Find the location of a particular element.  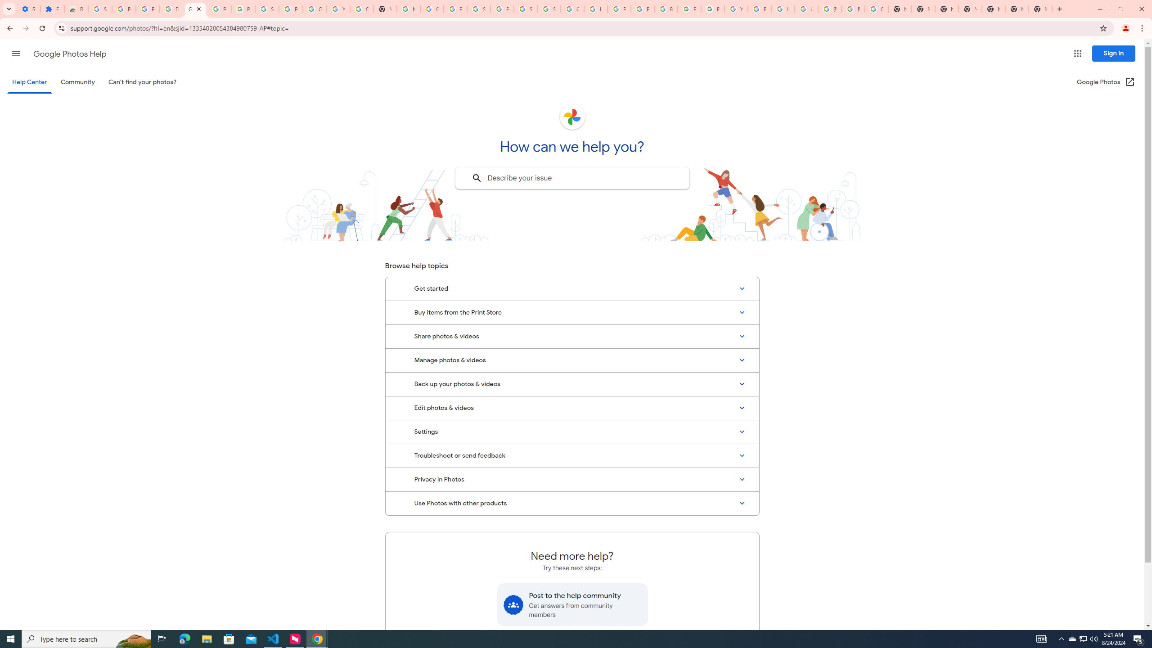

Edit photos & videos is located at coordinates (572, 408).